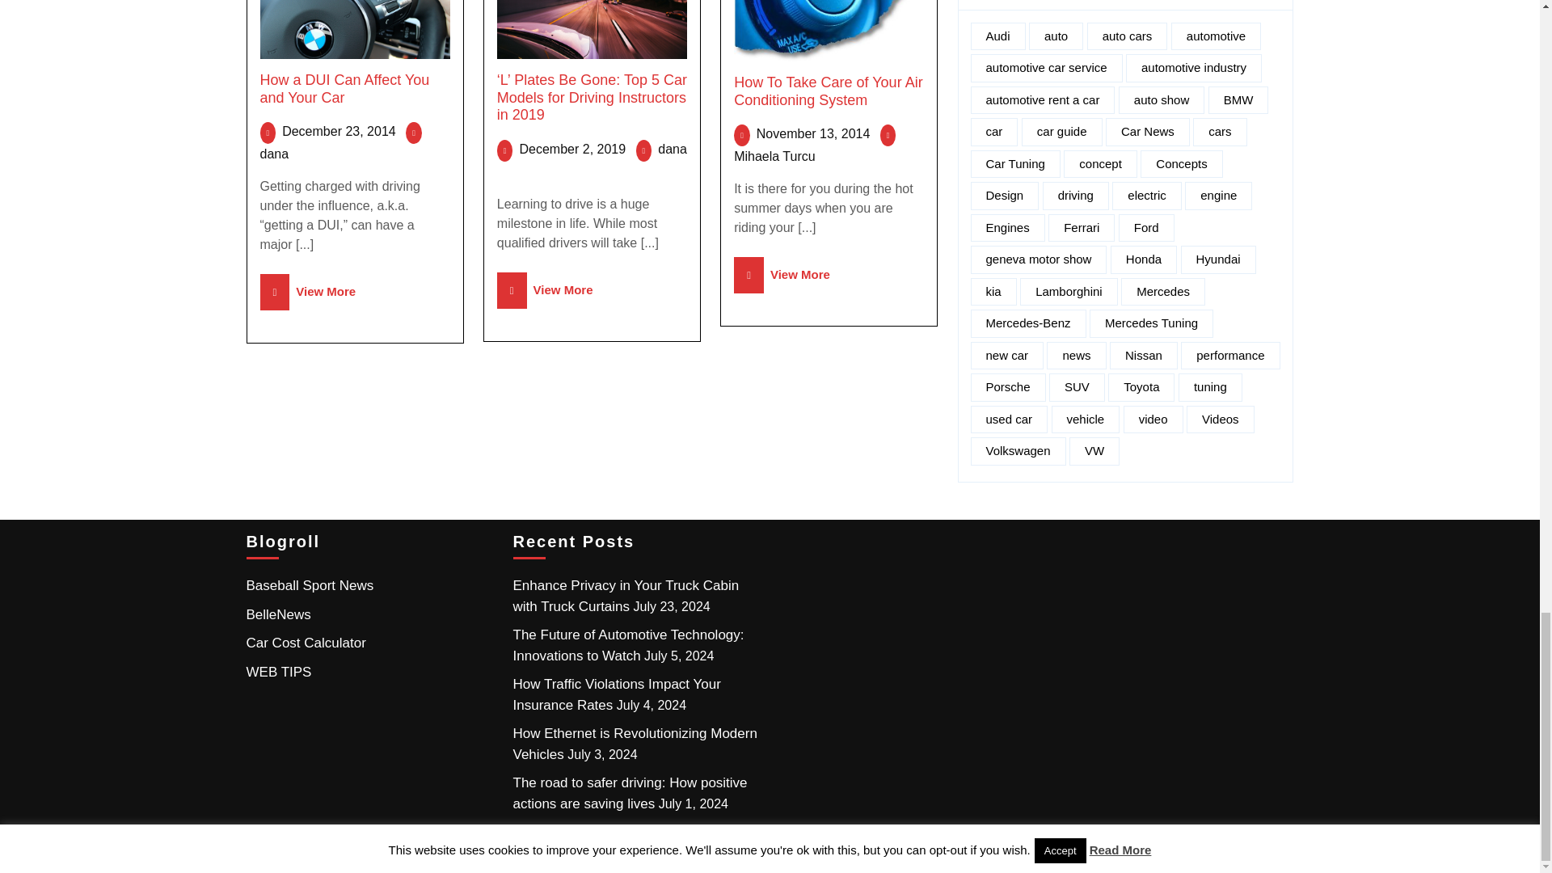 The width and height of the screenshot is (1552, 873). What do you see at coordinates (275, 154) in the screenshot?
I see `dana` at bounding box center [275, 154].